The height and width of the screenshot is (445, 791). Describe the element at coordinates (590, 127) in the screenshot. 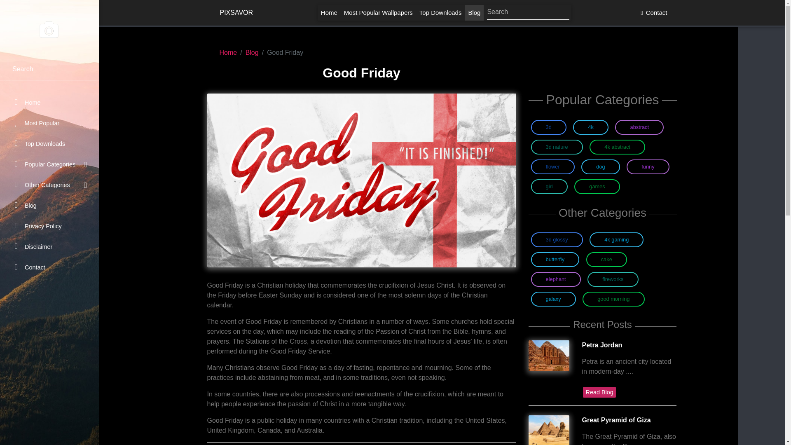

I see `4k` at that location.